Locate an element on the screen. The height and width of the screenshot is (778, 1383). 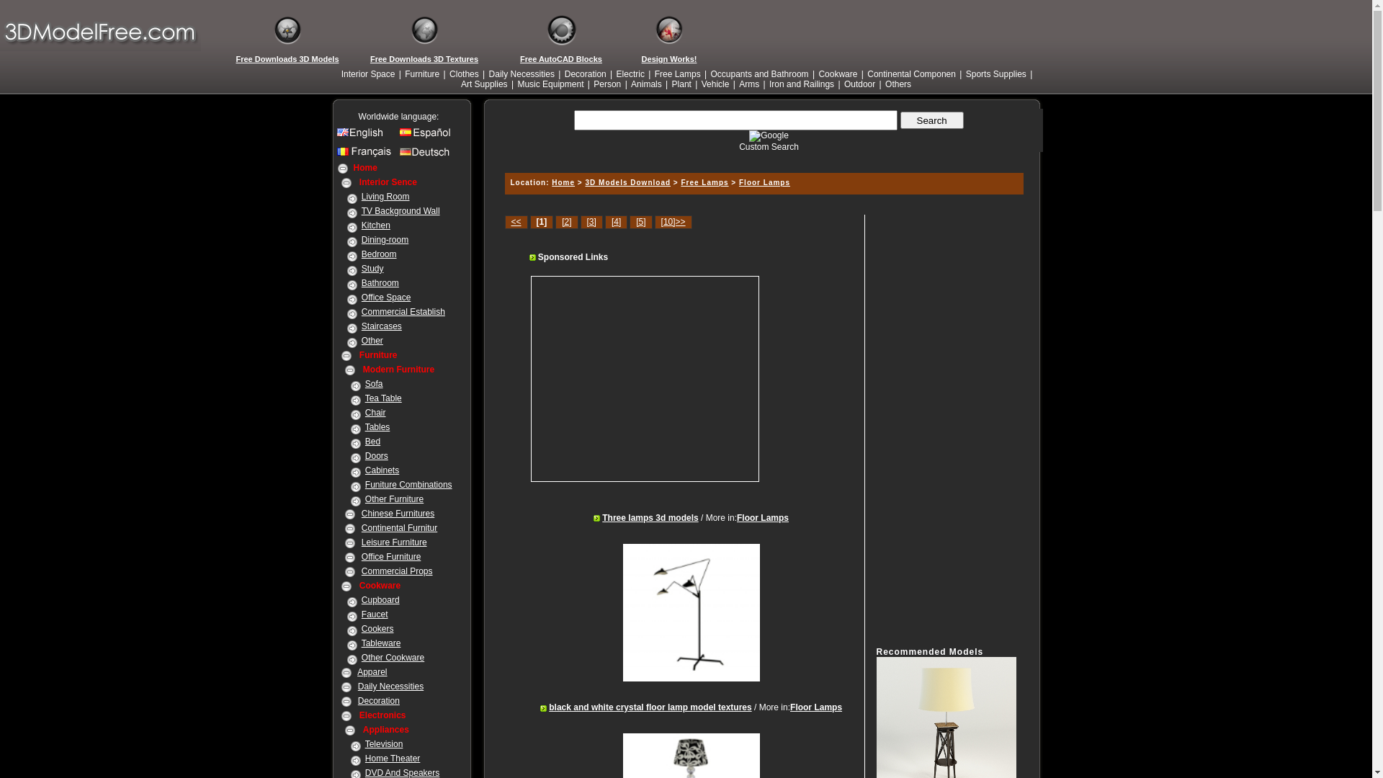
Staircases is located at coordinates (382, 326).